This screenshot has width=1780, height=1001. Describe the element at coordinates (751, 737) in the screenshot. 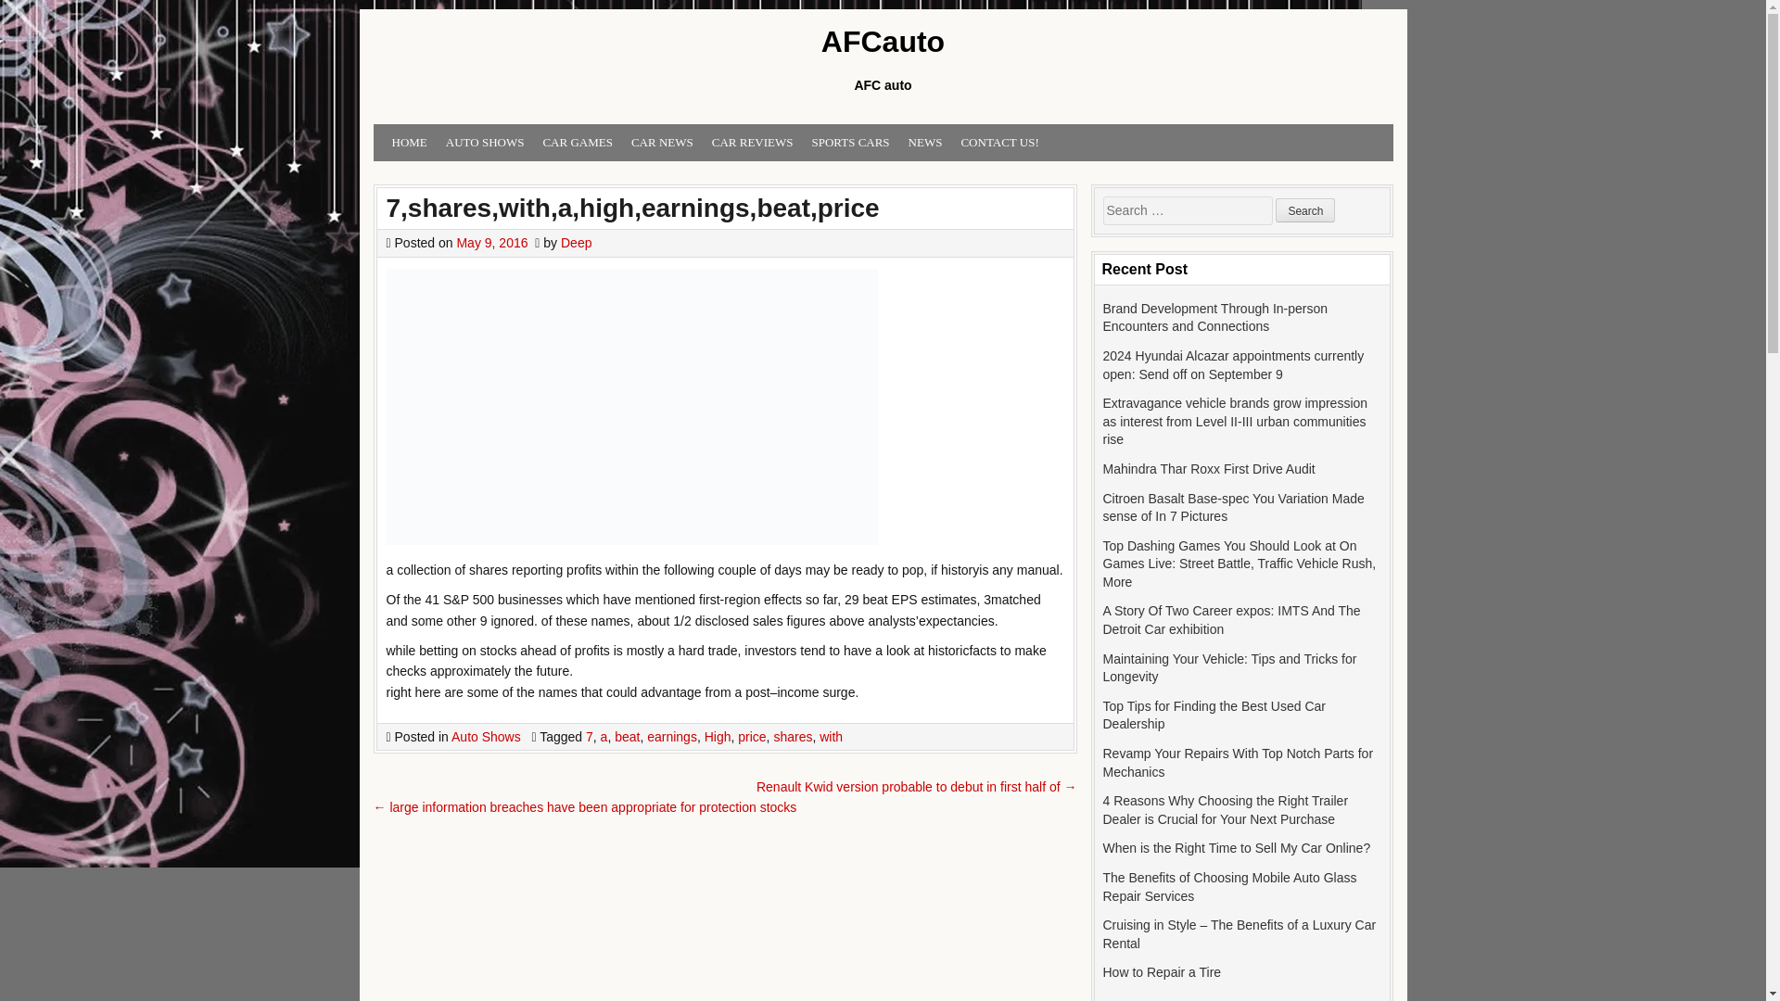

I see `price` at that location.